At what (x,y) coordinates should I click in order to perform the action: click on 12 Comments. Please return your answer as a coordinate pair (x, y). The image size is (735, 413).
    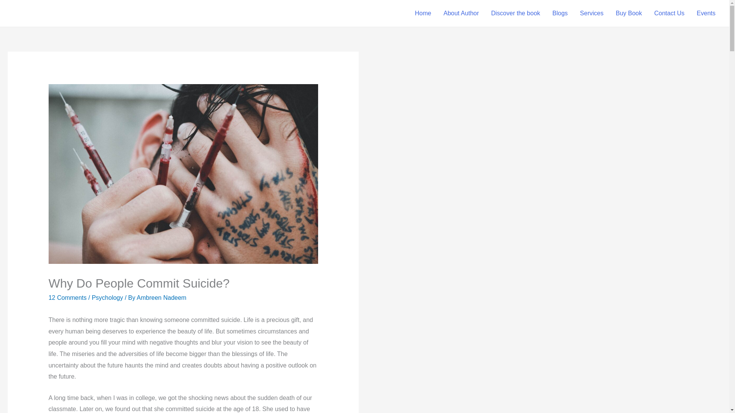
    Looking at the image, I should click on (67, 298).